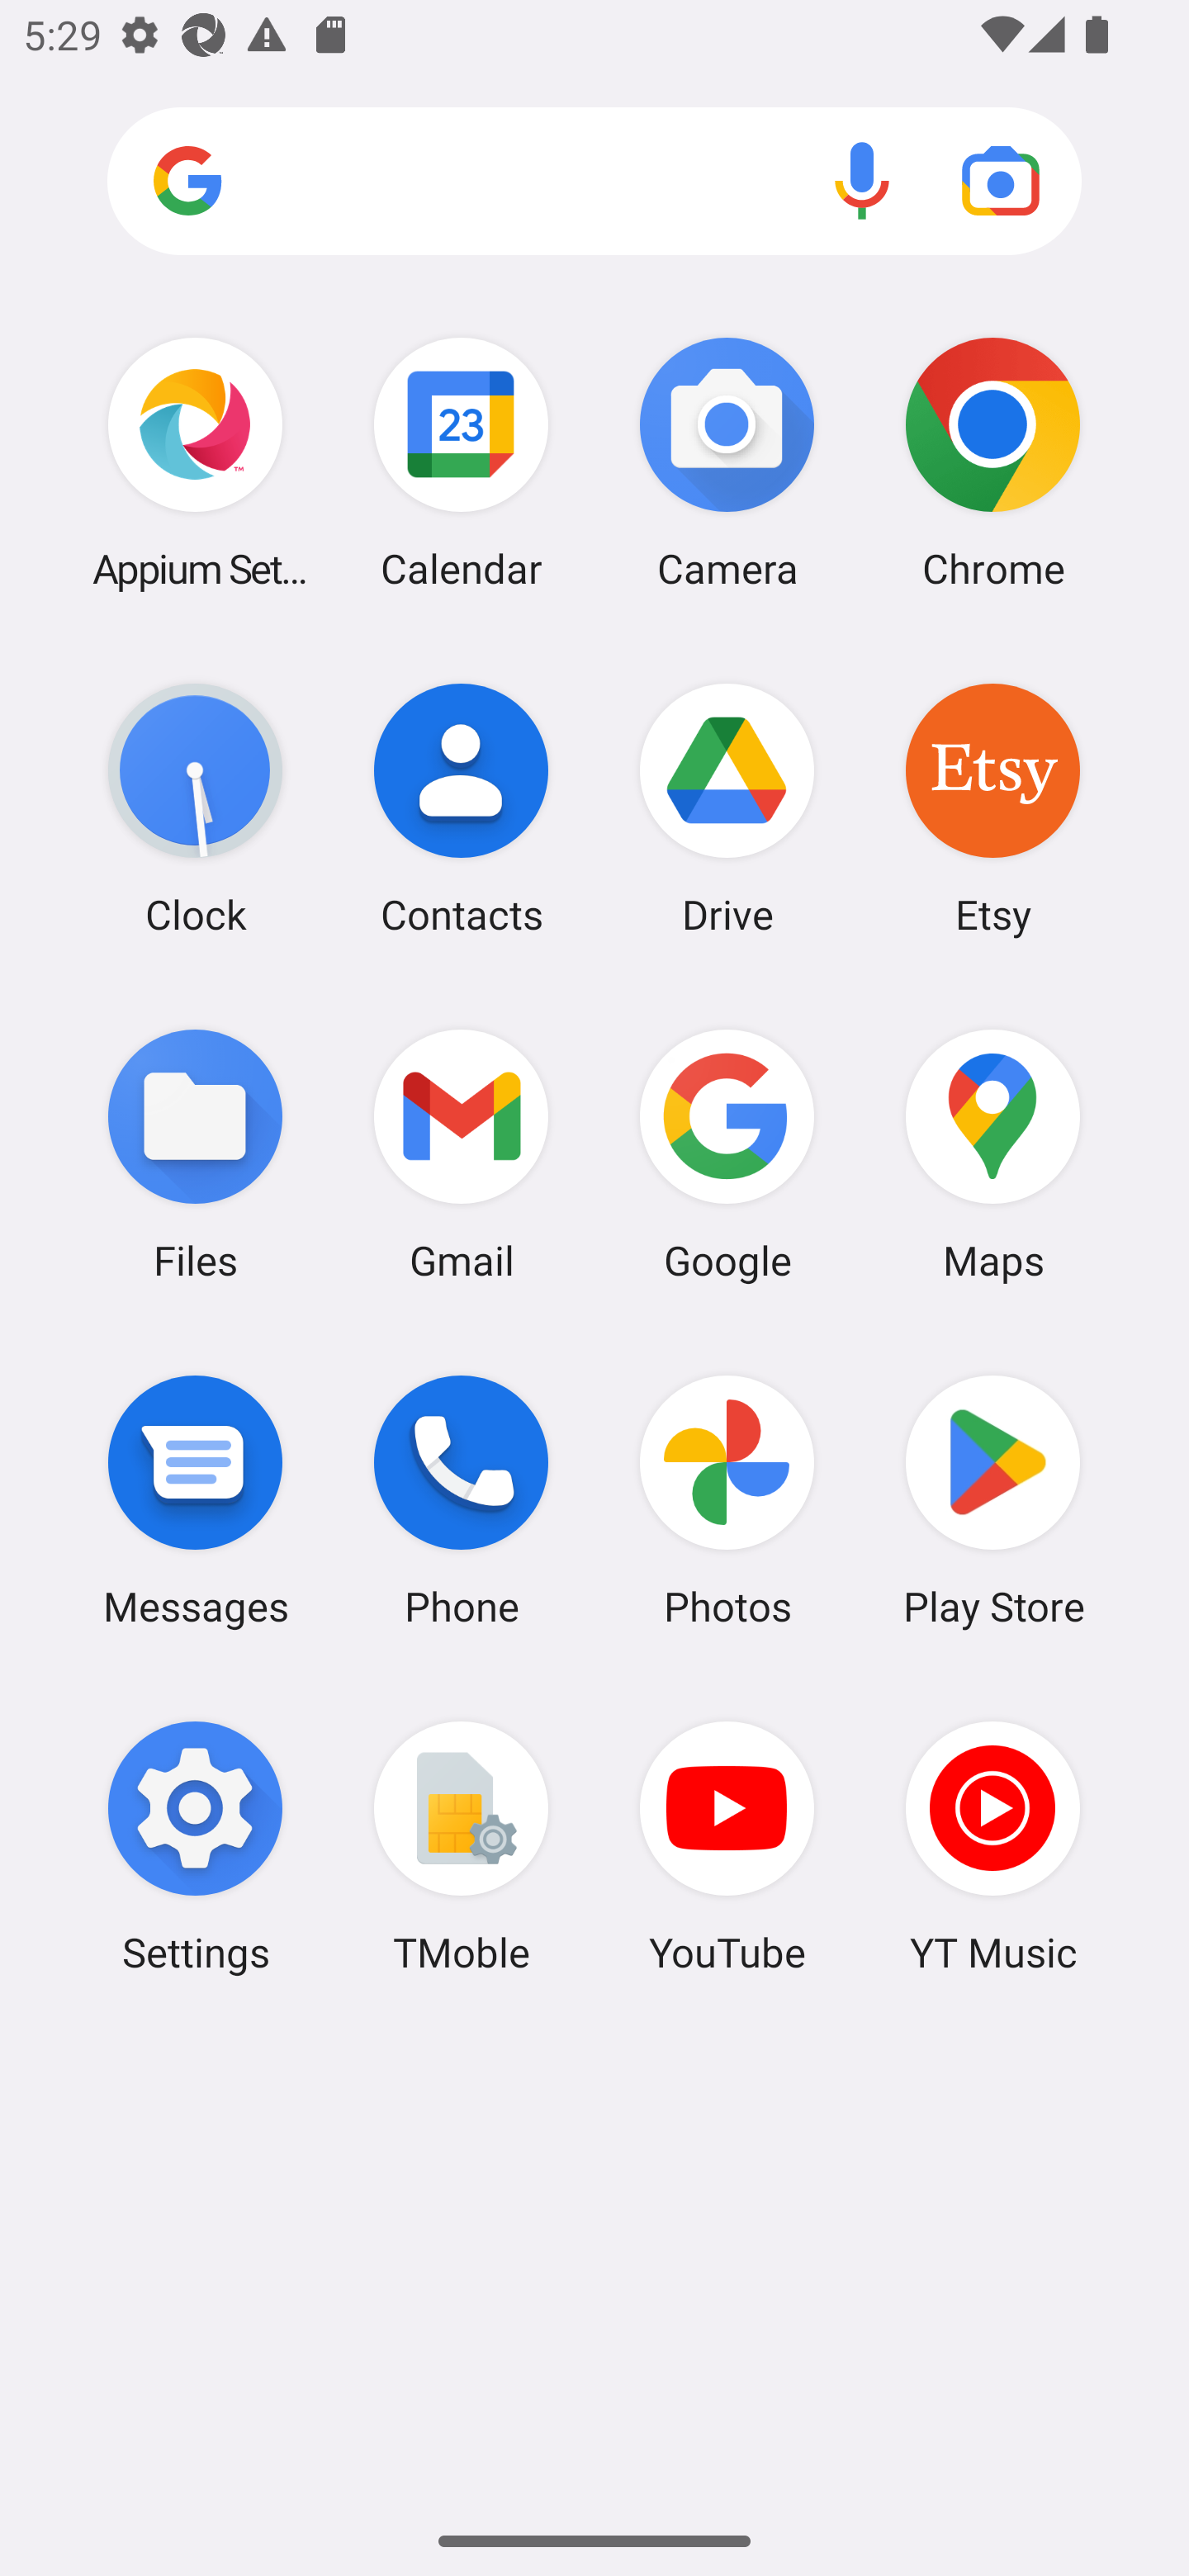  Describe the element at coordinates (727, 808) in the screenshot. I see `Drive` at that location.